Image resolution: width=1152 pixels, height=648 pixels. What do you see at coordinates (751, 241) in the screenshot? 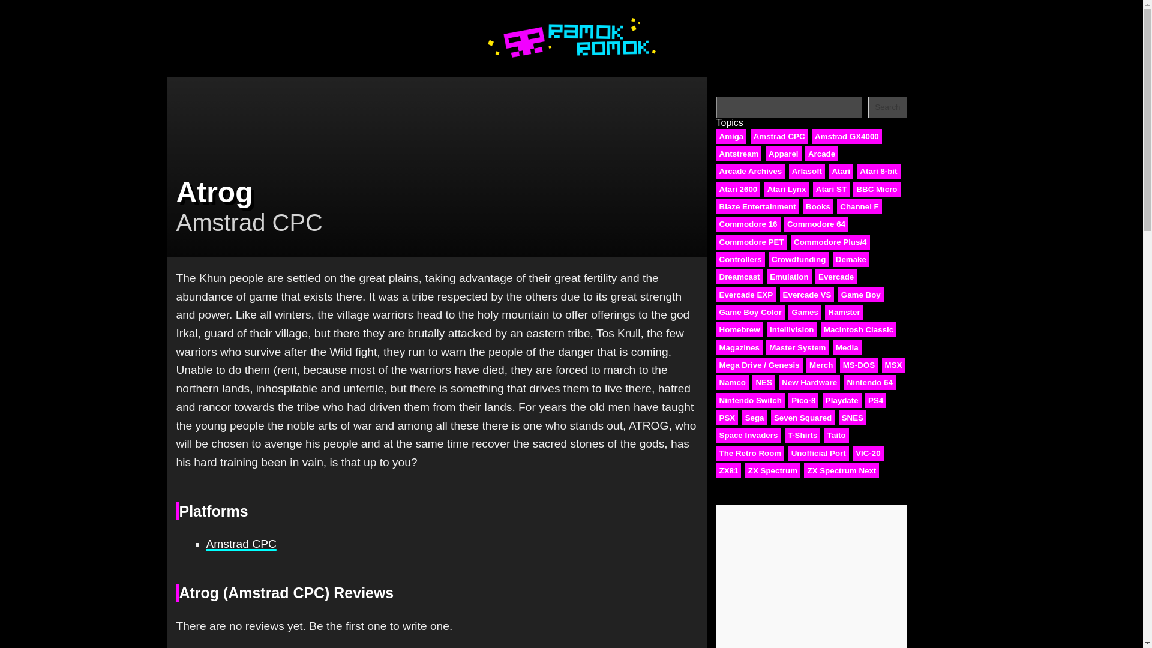
I see `Commodore PET` at bounding box center [751, 241].